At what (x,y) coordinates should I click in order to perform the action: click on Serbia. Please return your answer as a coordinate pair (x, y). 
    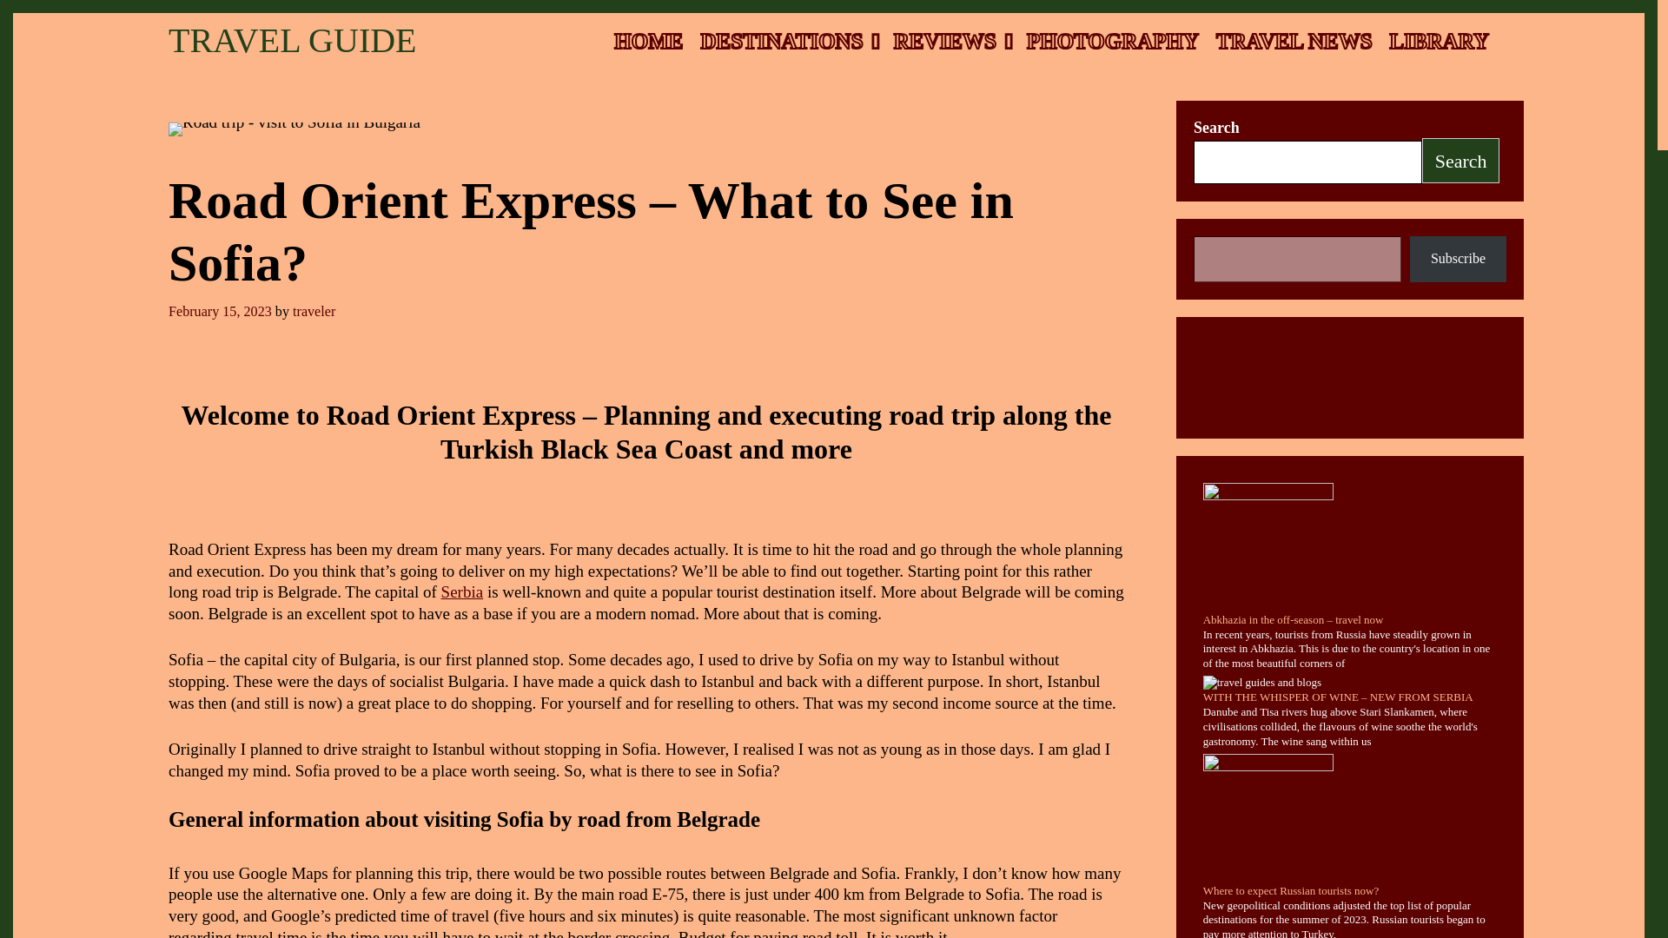
    Looking at the image, I should click on (462, 591).